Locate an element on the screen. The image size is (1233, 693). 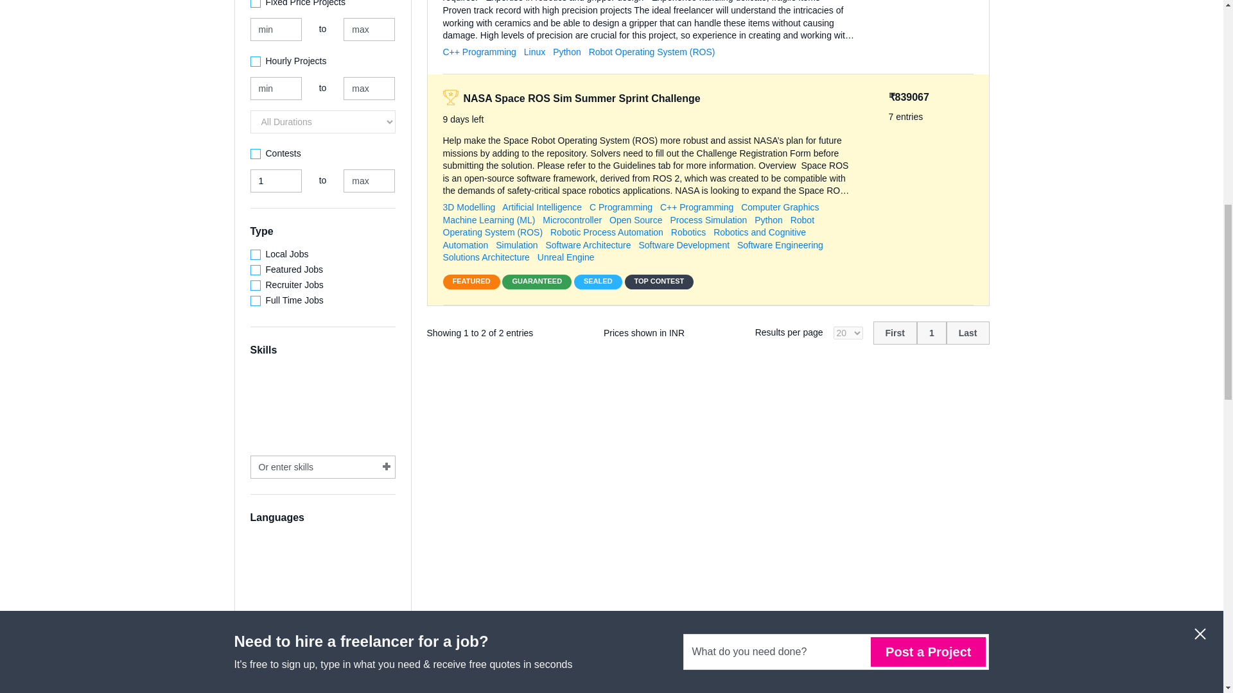
NASA Space ROS Sim Summer Sprint Challenge is located at coordinates (582, 98).